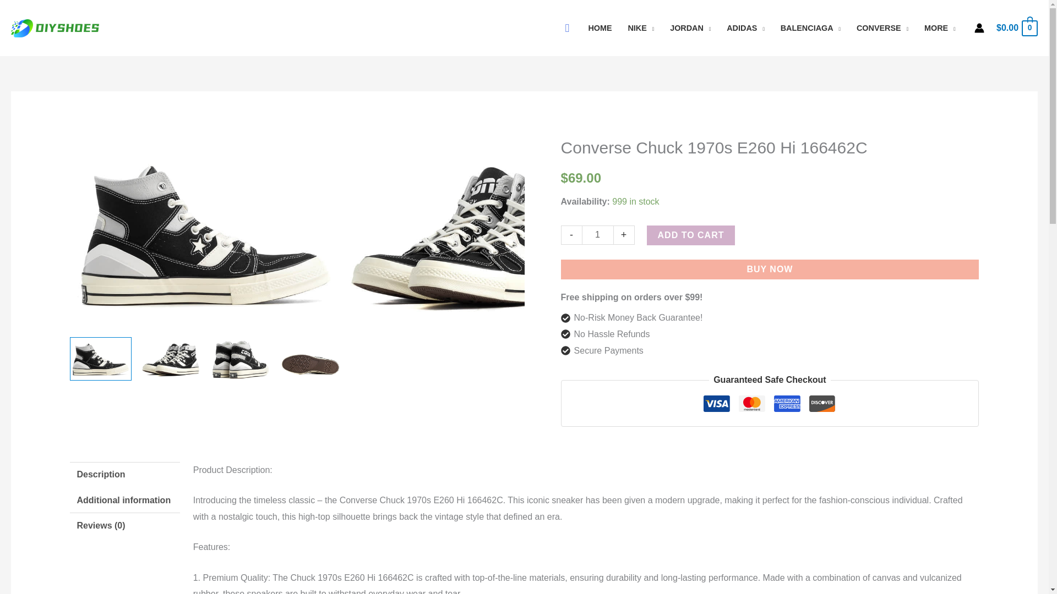 The width and height of the screenshot is (1057, 594). What do you see at coordinates (598, 235) in the screenshot?
I see `1` at bounding box center [598, 235].